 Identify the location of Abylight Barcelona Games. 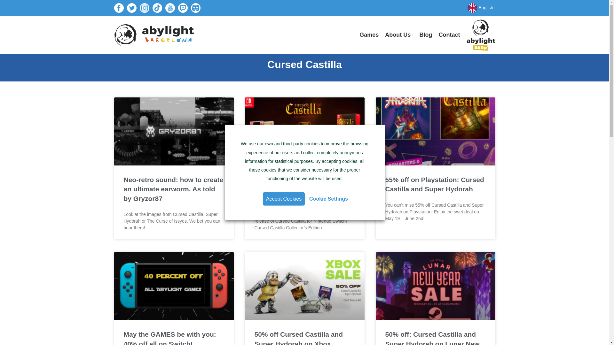
(369, 35).